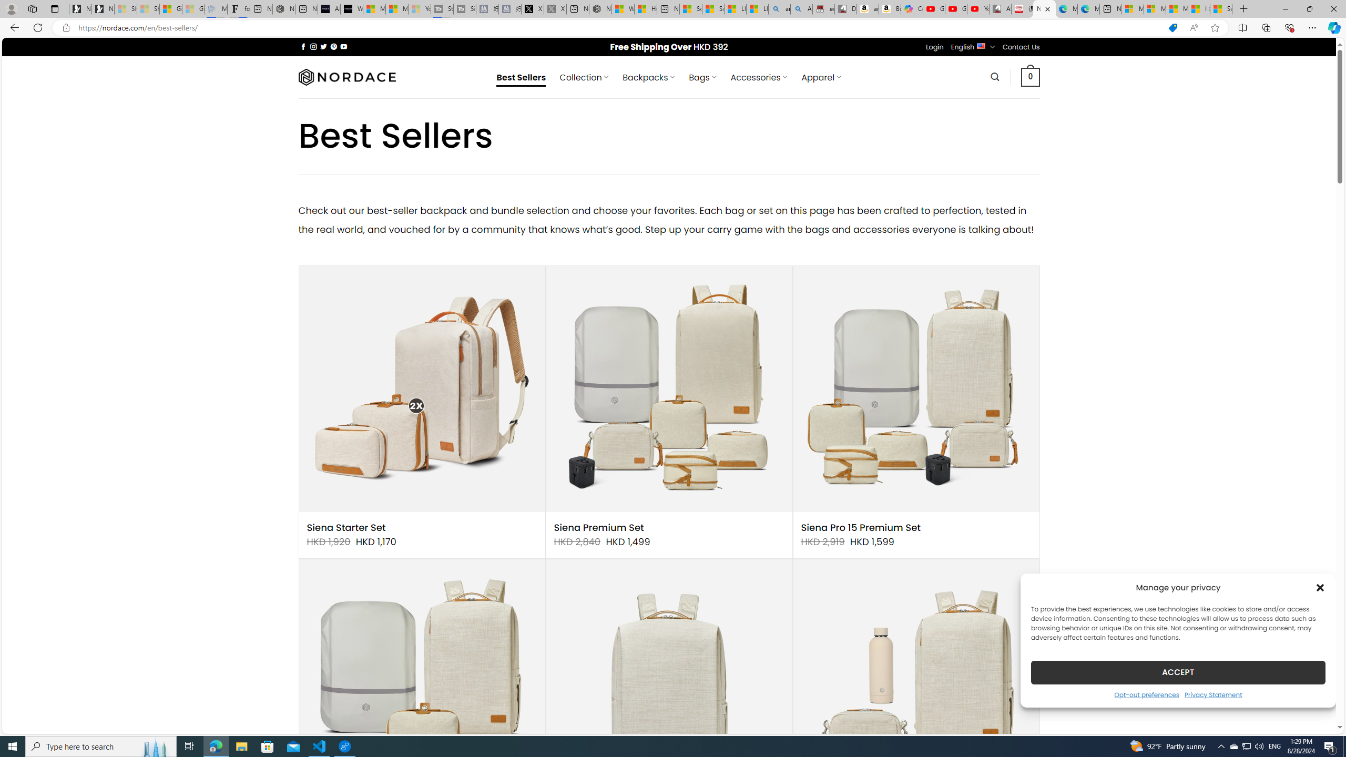  I want to click on Opt-out preferences, so click(1146, 694).